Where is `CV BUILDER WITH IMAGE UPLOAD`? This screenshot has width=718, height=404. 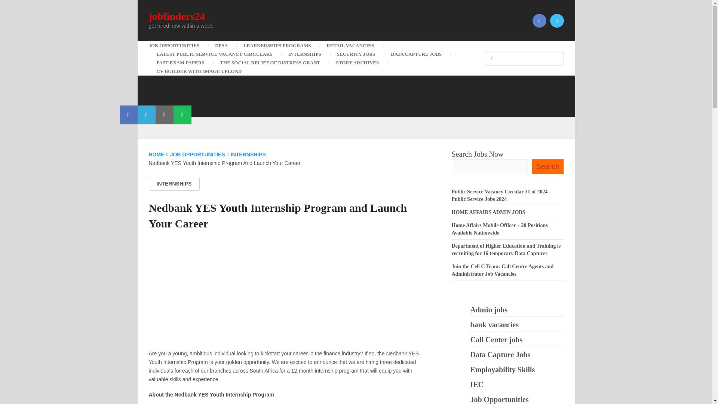
CV BUILDER WITH IMAGE UPLOAD is located at coordinates (199, 71).